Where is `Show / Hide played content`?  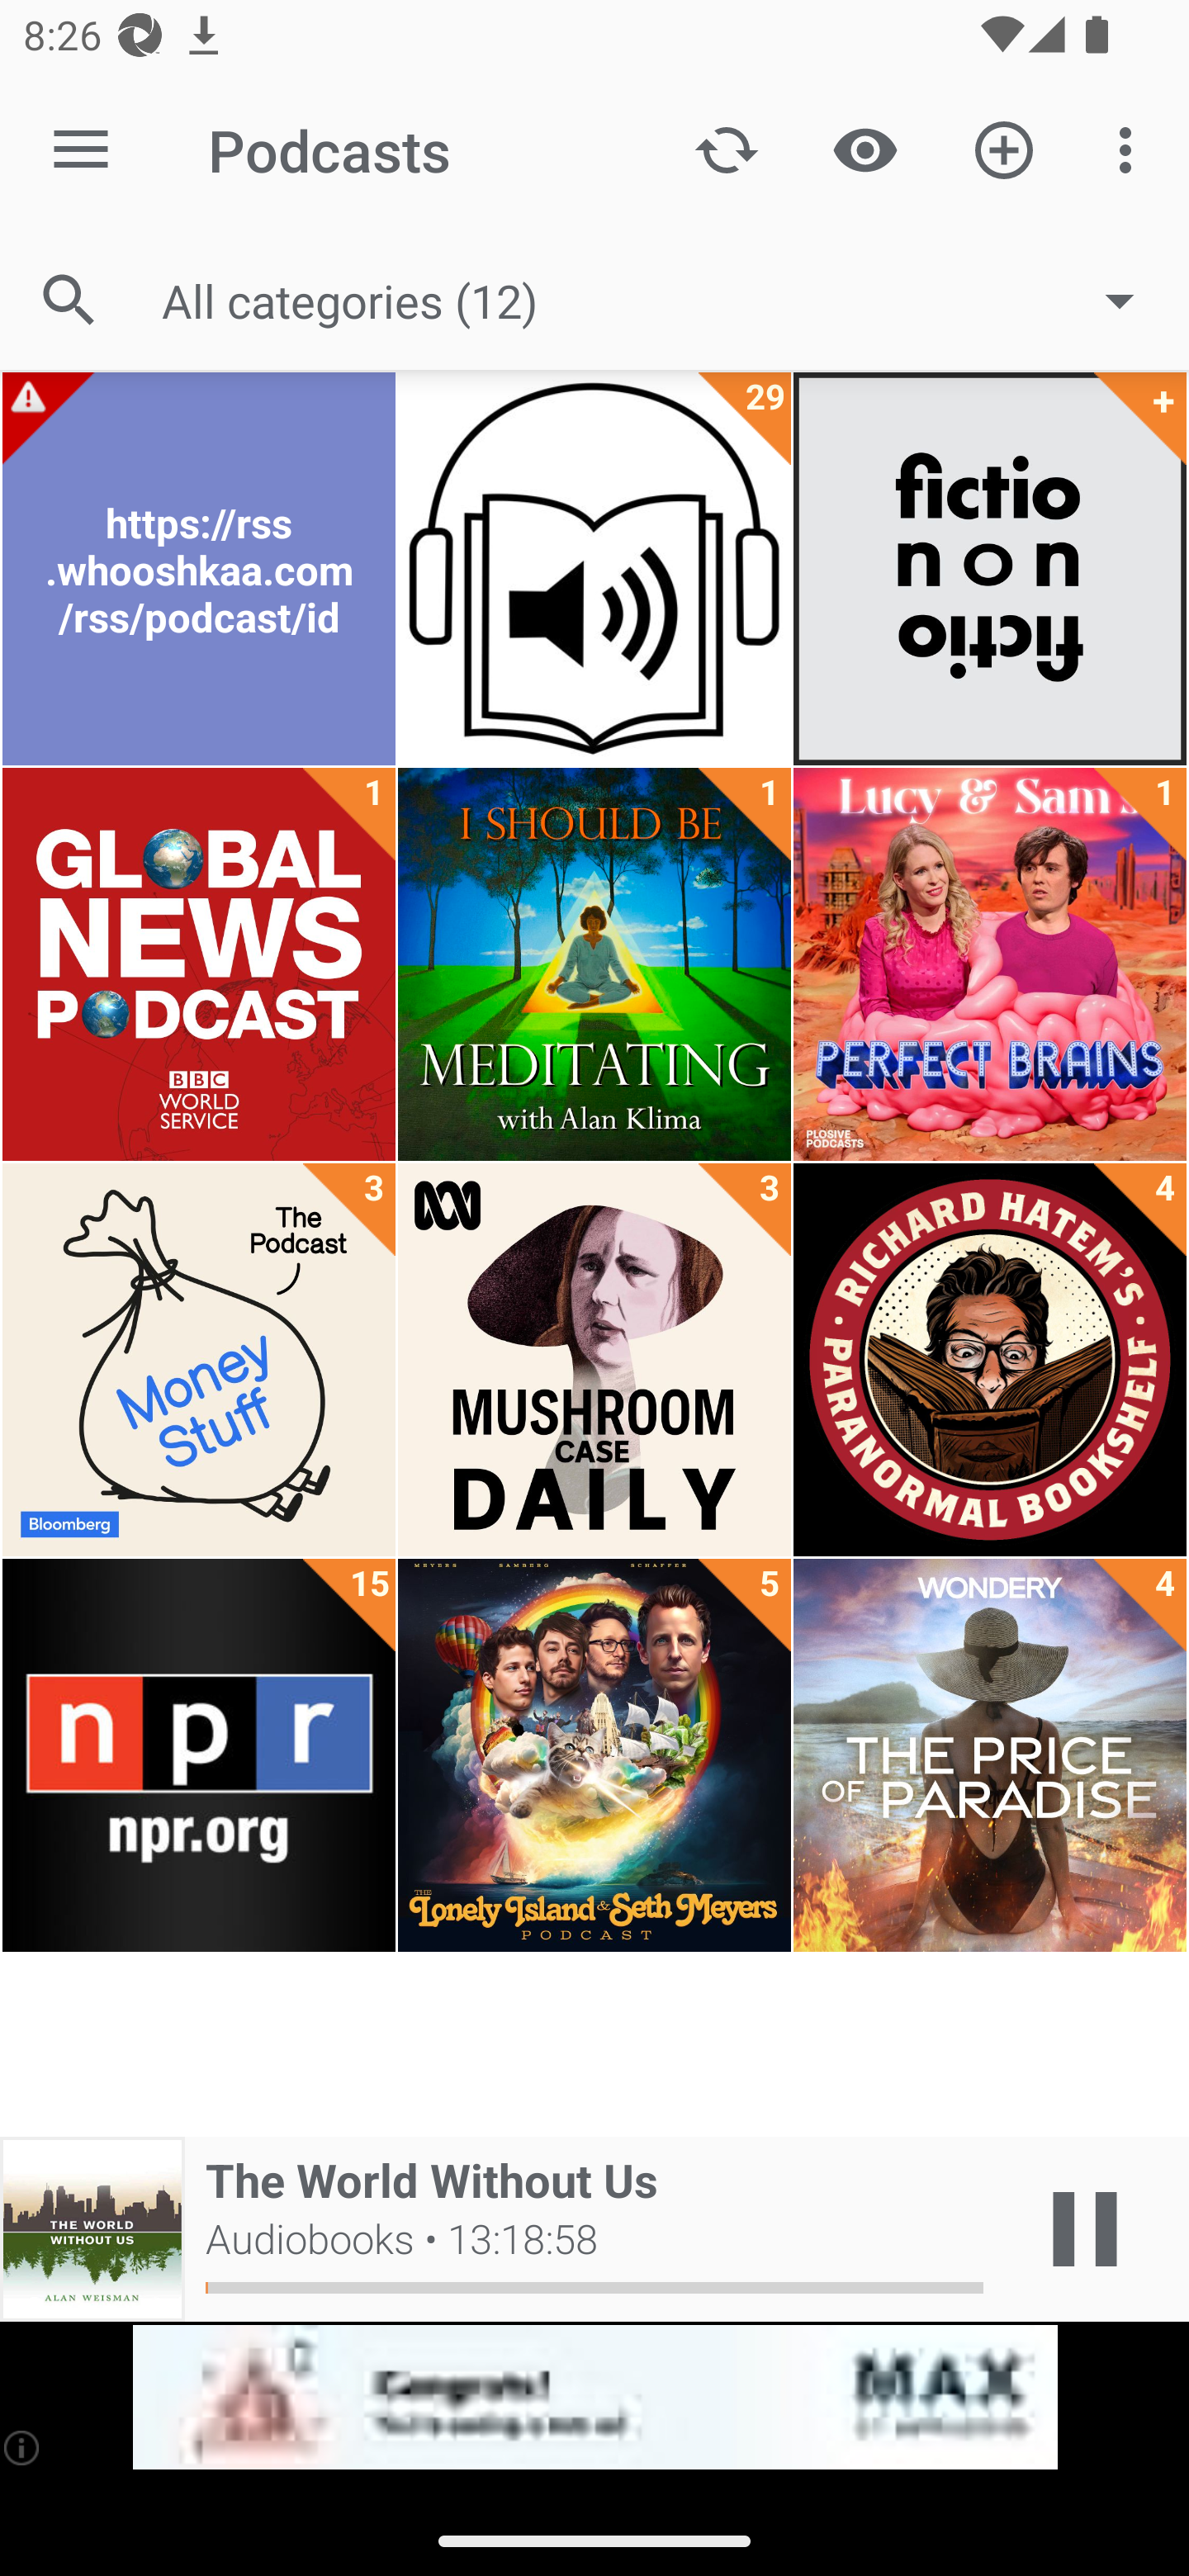
Show / Hide played content is located at coordinates (865, 149).